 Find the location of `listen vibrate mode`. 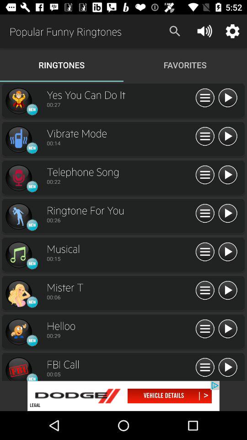

listen vibrate mode is located at coordinates (228, 137).